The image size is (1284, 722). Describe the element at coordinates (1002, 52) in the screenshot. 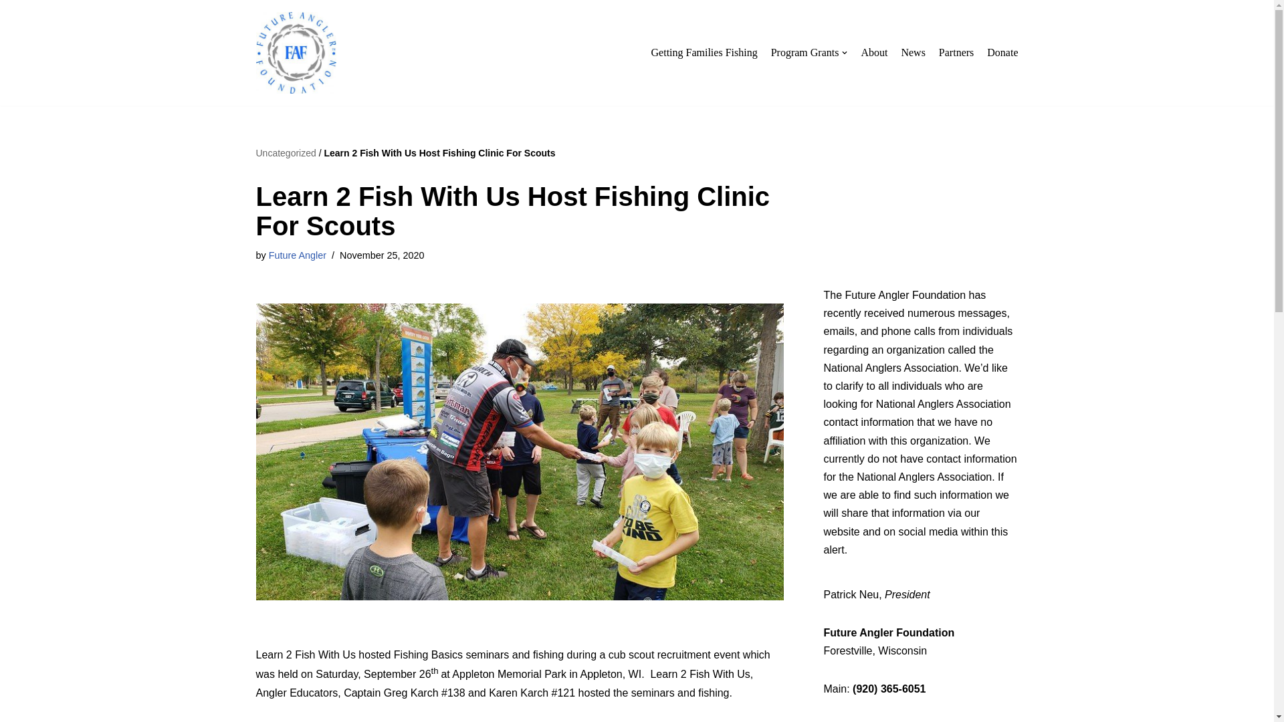

I see `Donate` at that location.